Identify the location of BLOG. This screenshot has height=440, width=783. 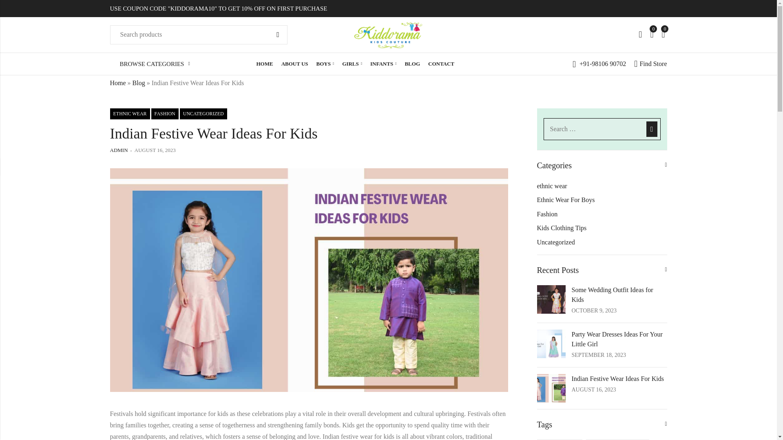
(412, 64).